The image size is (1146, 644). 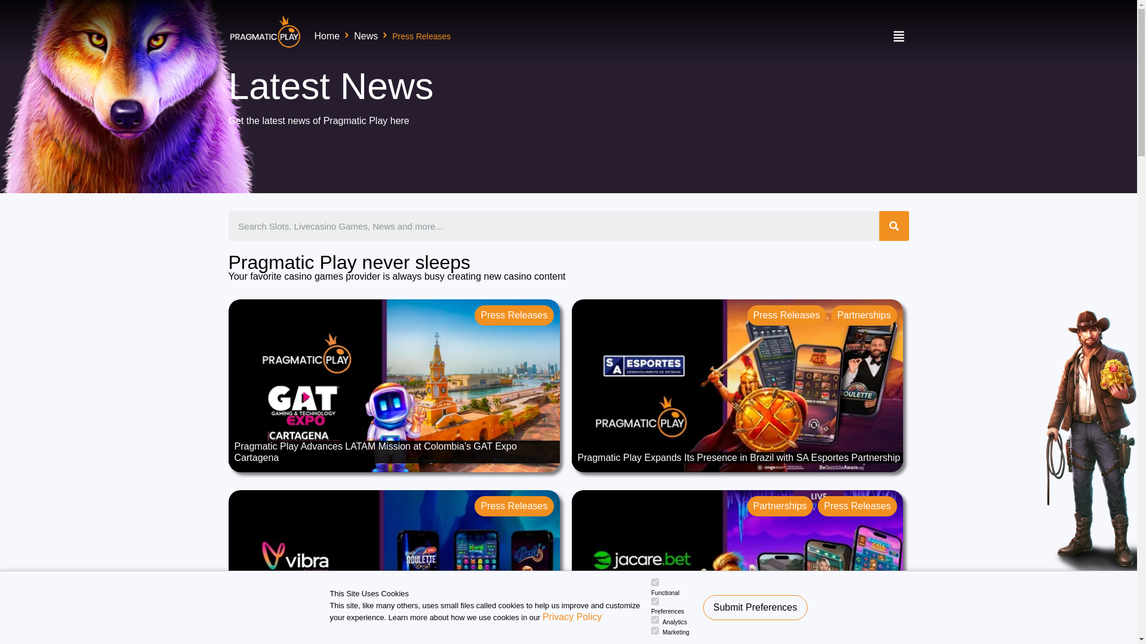 I want to click on Search, so click(x=894, y=225).